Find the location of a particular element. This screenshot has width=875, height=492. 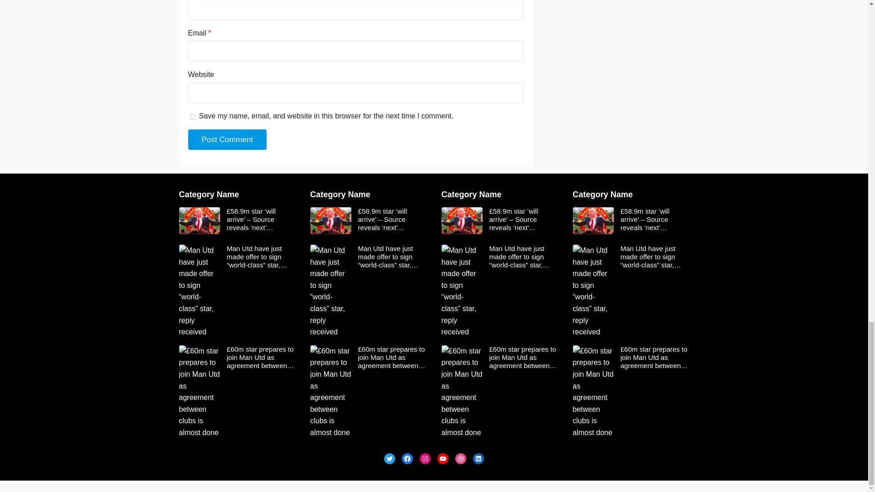

Category Name is located at coordinates (471, 194).